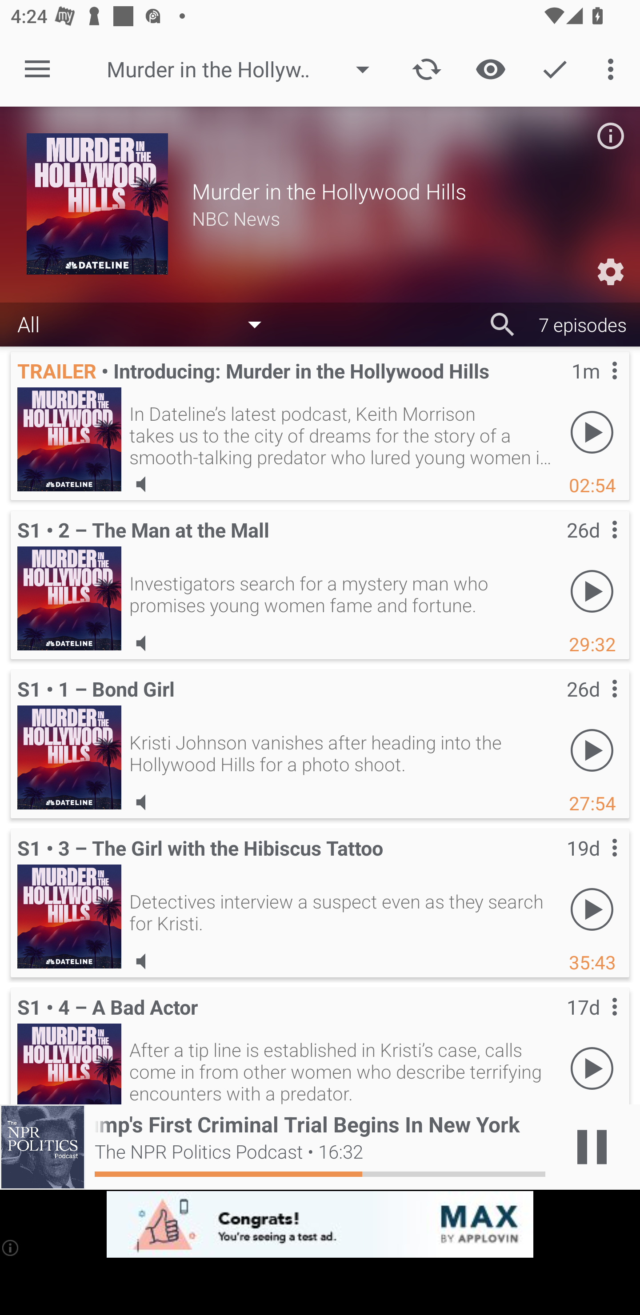  Describe the element at coordinates (555, 68) in the screenshot. I see `Action Mode` at that location.